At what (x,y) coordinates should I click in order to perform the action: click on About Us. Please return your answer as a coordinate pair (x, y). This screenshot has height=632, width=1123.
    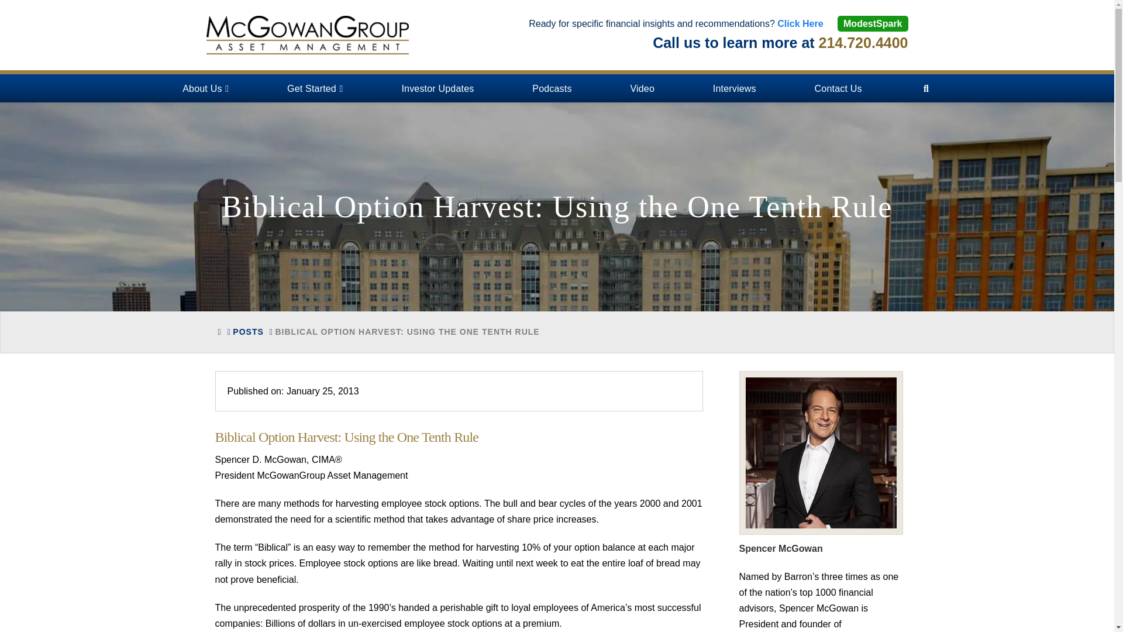
    Looking at the image, I should click on (205, 88).